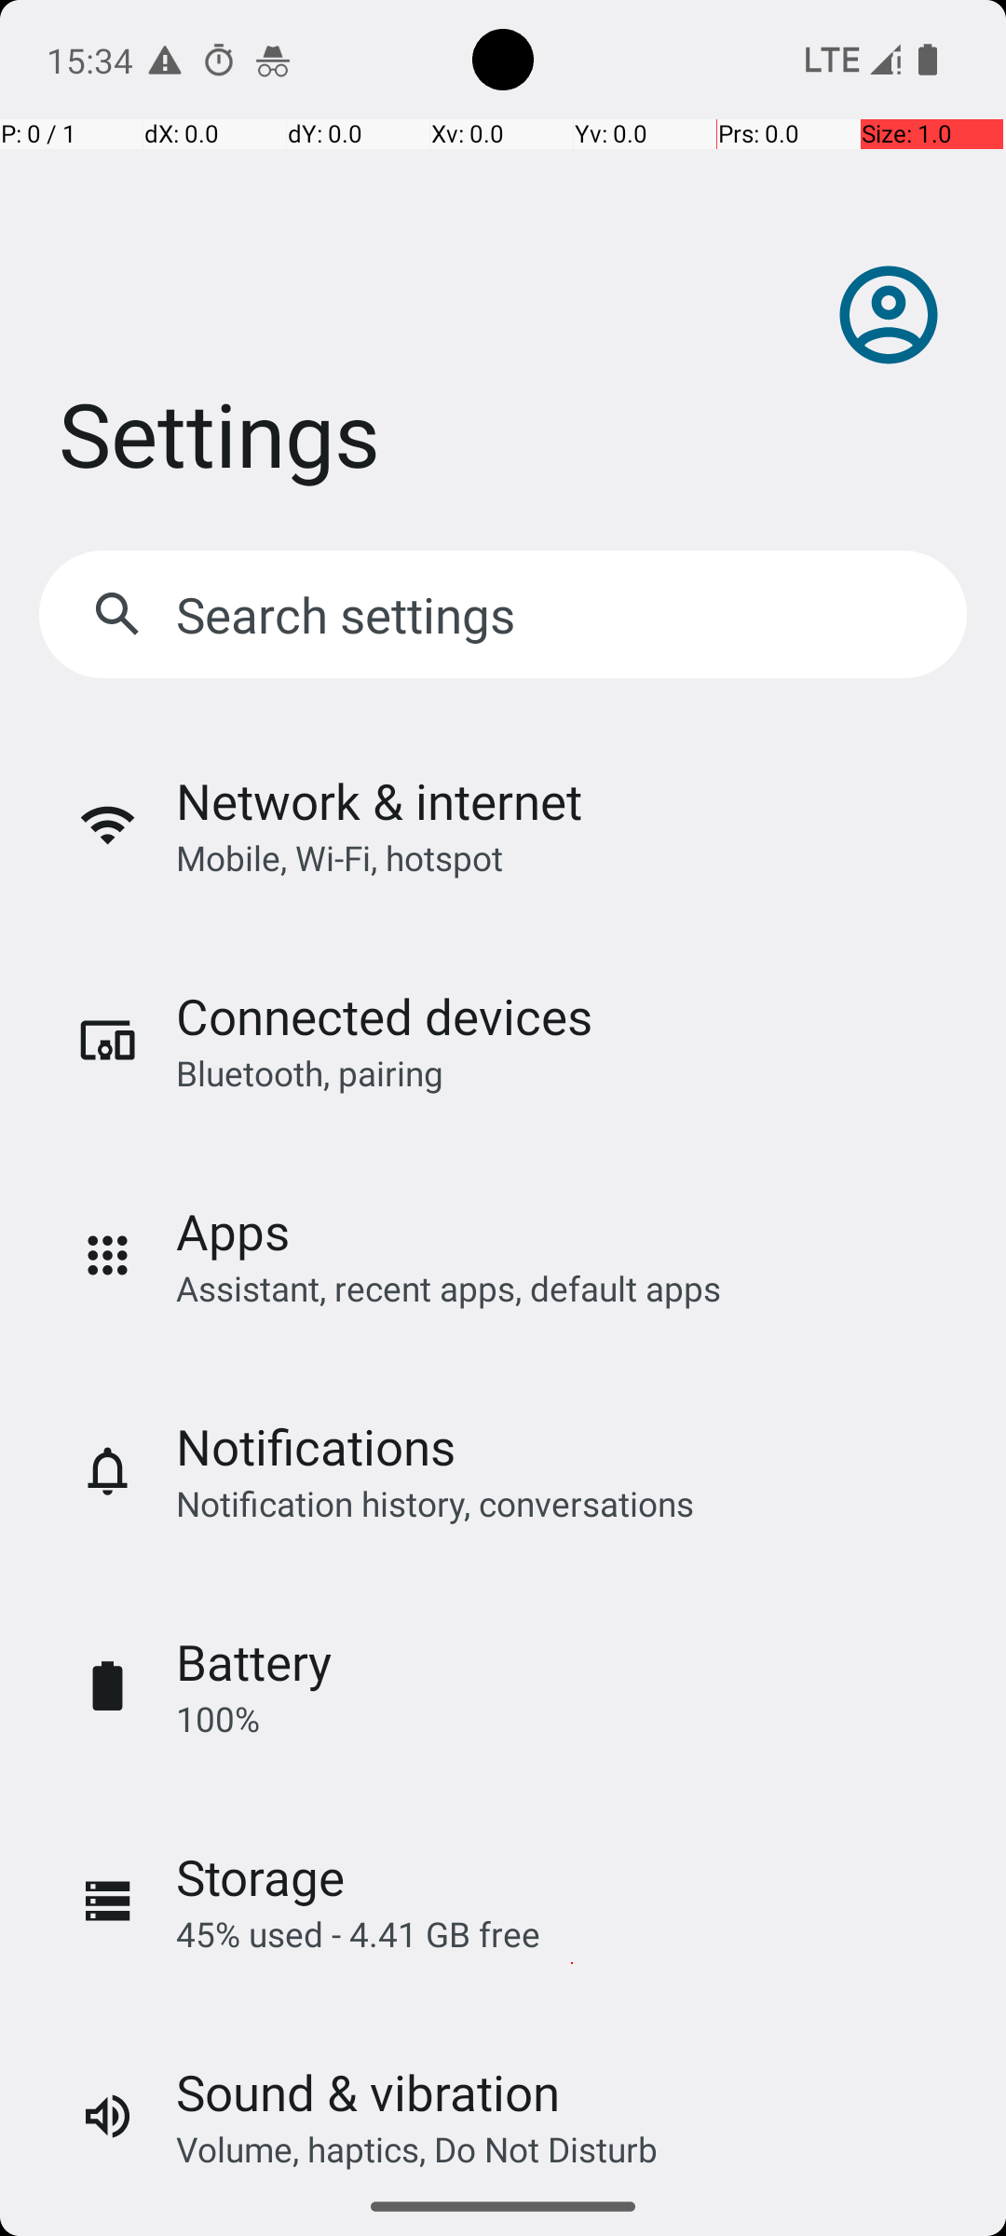 Image resolution: width=1006 pixels, height=2236 pixels. What do you see at coordinates (358, 1934) in the screenshot?
I see `45% used - 4.41 GB free` at bounding box center [358, 1934].